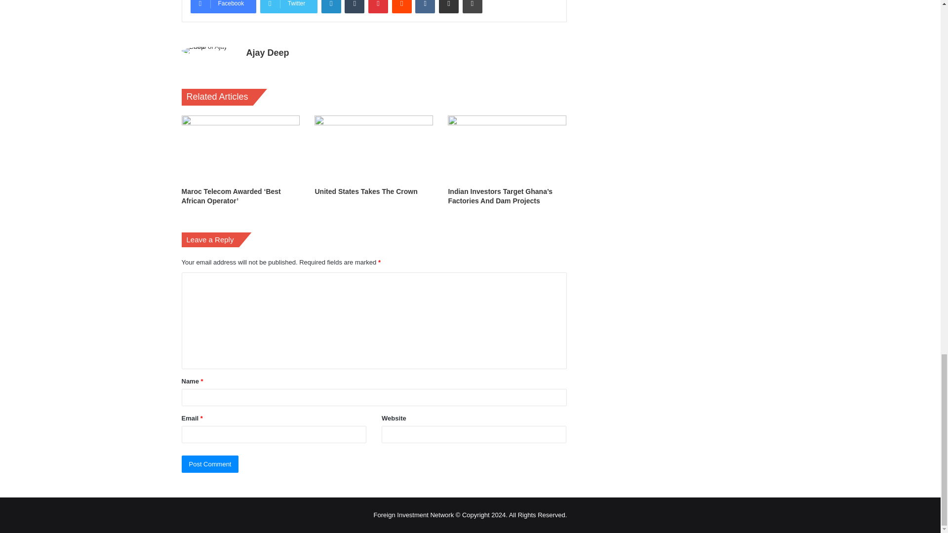  What do you see at coordinates (288, 7) in the screenshot?
I see `Twitter` at bounding box center [288, 7].